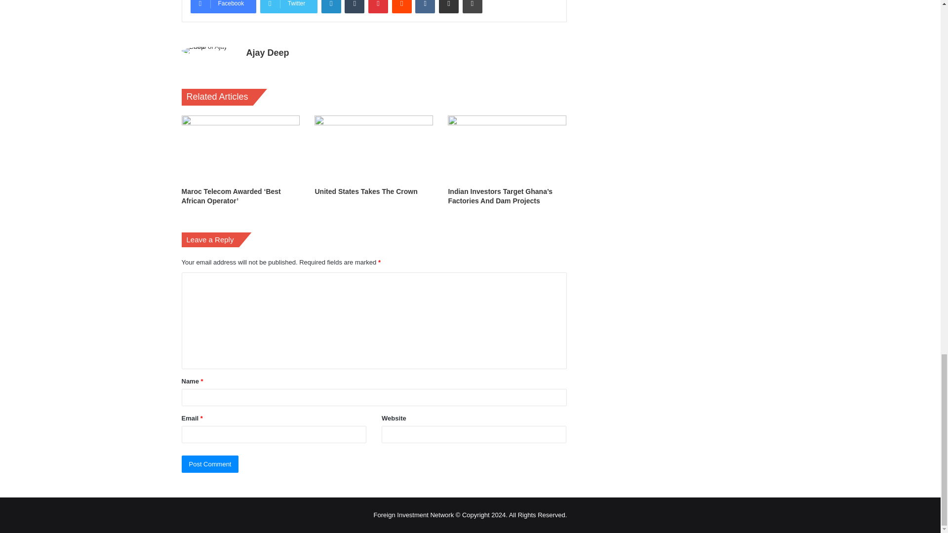  What do you see at coordinates (288, 7) in the screenshot?
I see `Twitter` at bounding box center [288, 7].